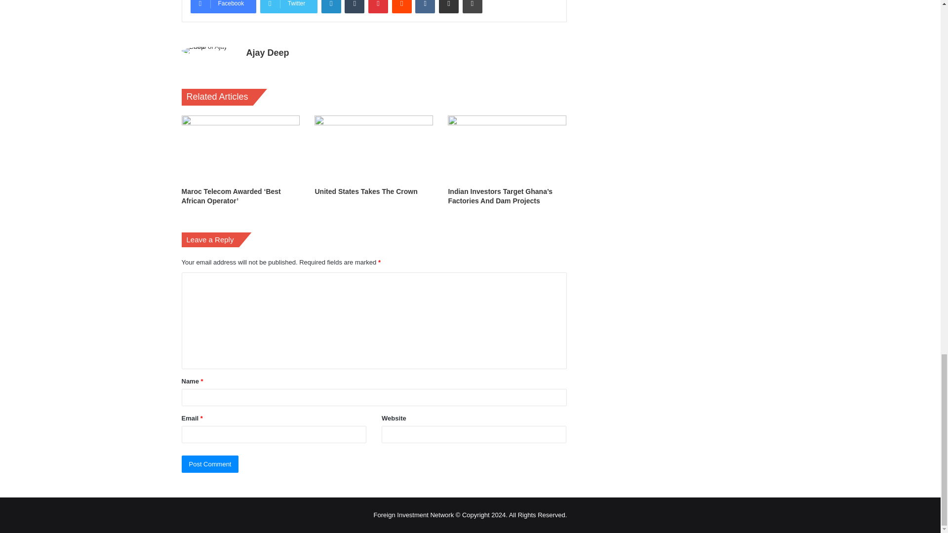  What do you see at coordinates (288, 7) in the screenshot?
I see `Twitter` at bounding box center [288, 7].